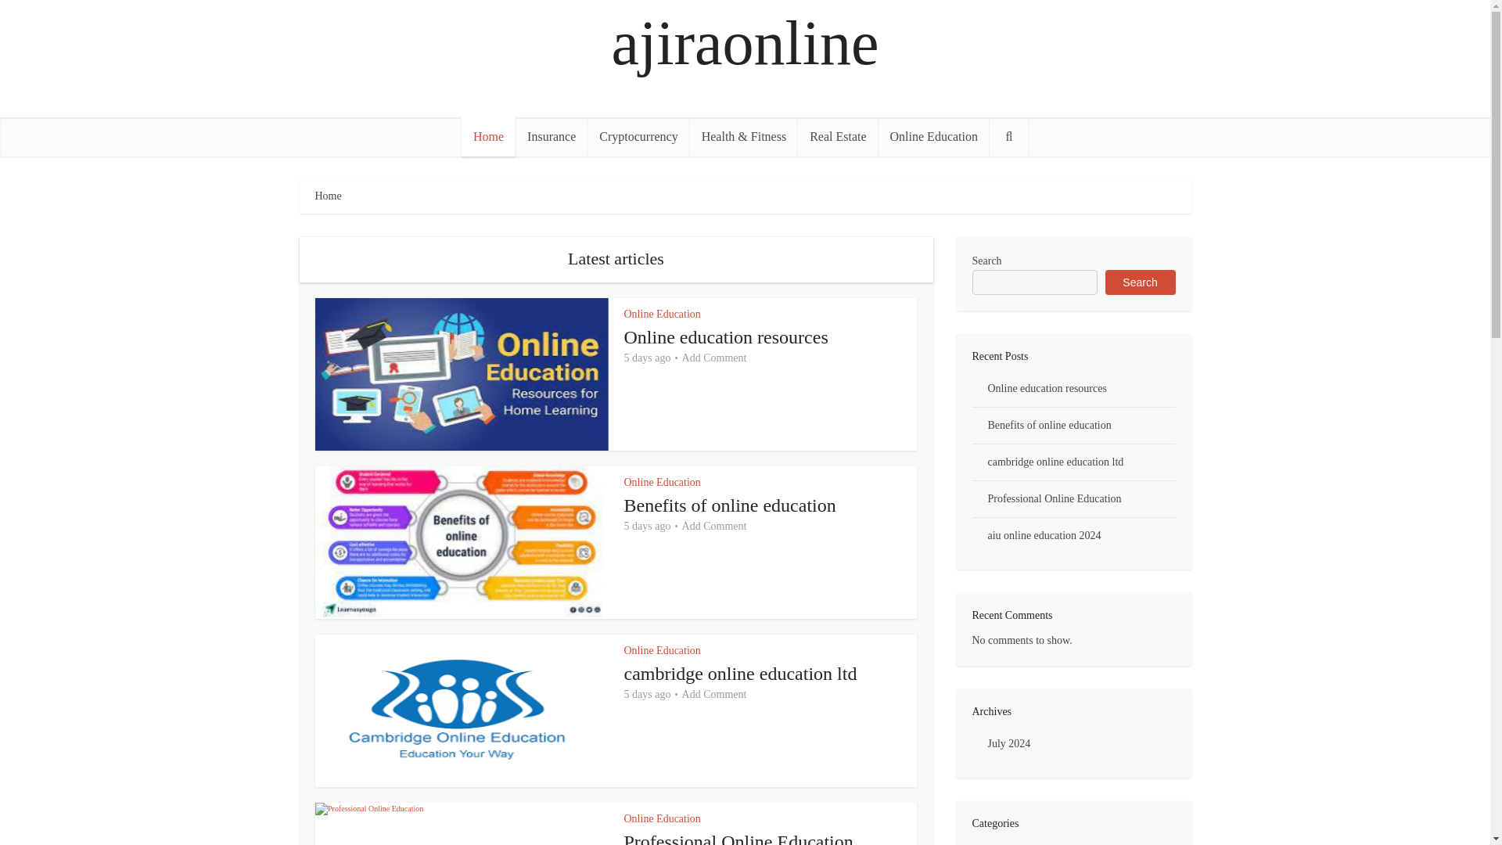 The image size is (1502, 845). What do you see at coordinates (638, 136) in the screenshot?
I see `Cryptocurrency` at bounding box center [638, 136].